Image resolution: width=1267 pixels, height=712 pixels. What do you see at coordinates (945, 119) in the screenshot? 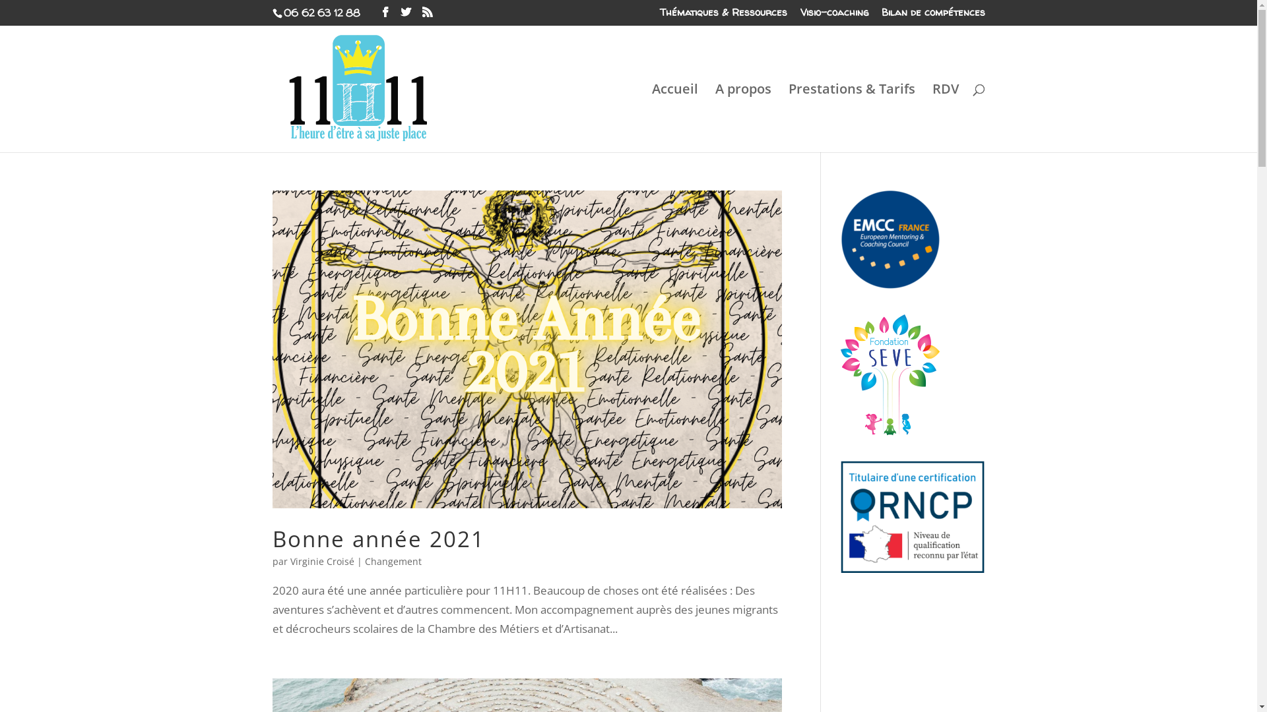
I see `RDV` at bounding box center [945, 119].